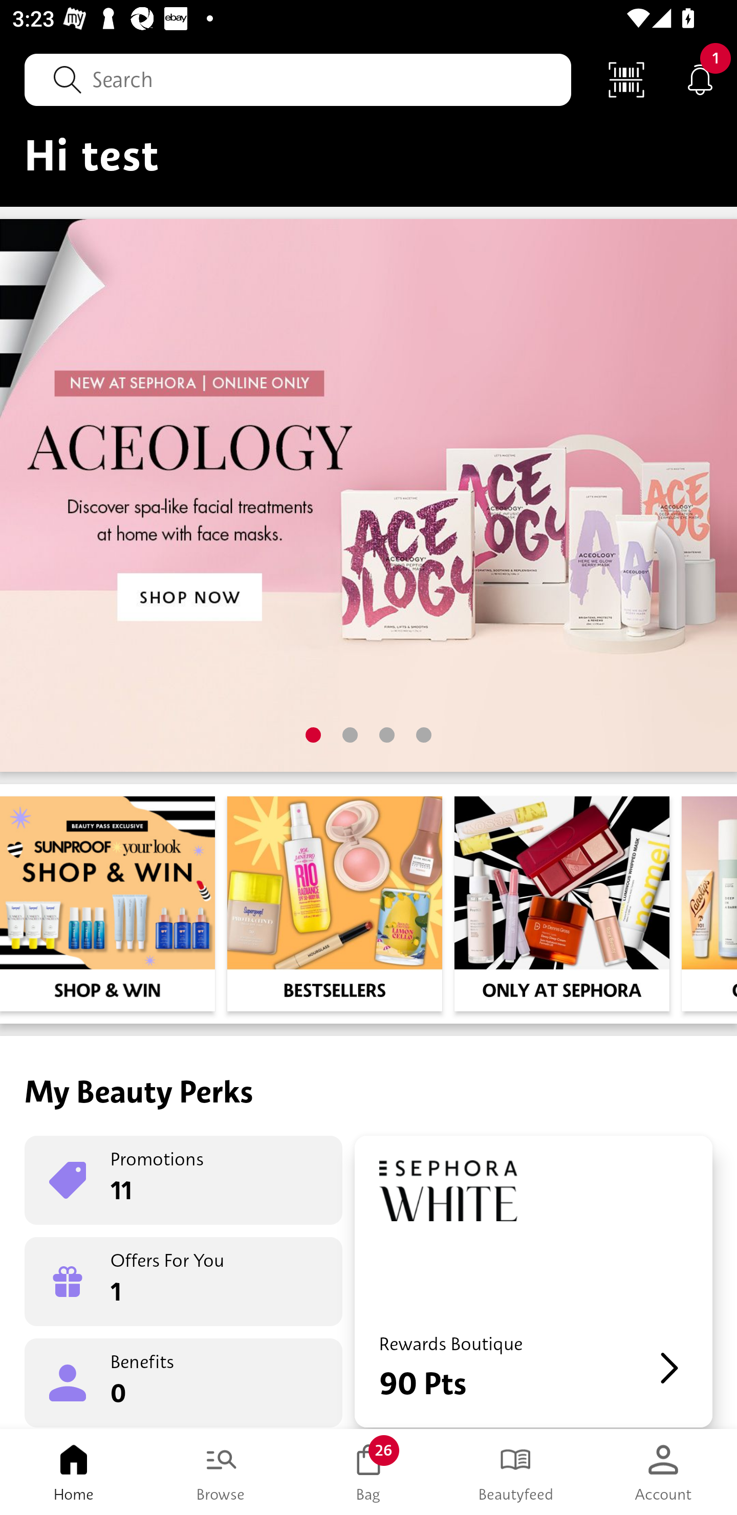 The height and width of the screenshot is (1515, 737). What do you see at coordinates (183, 1180) in the screenshot?
I see `Promotions 11` at bounding box center [183, 1180].